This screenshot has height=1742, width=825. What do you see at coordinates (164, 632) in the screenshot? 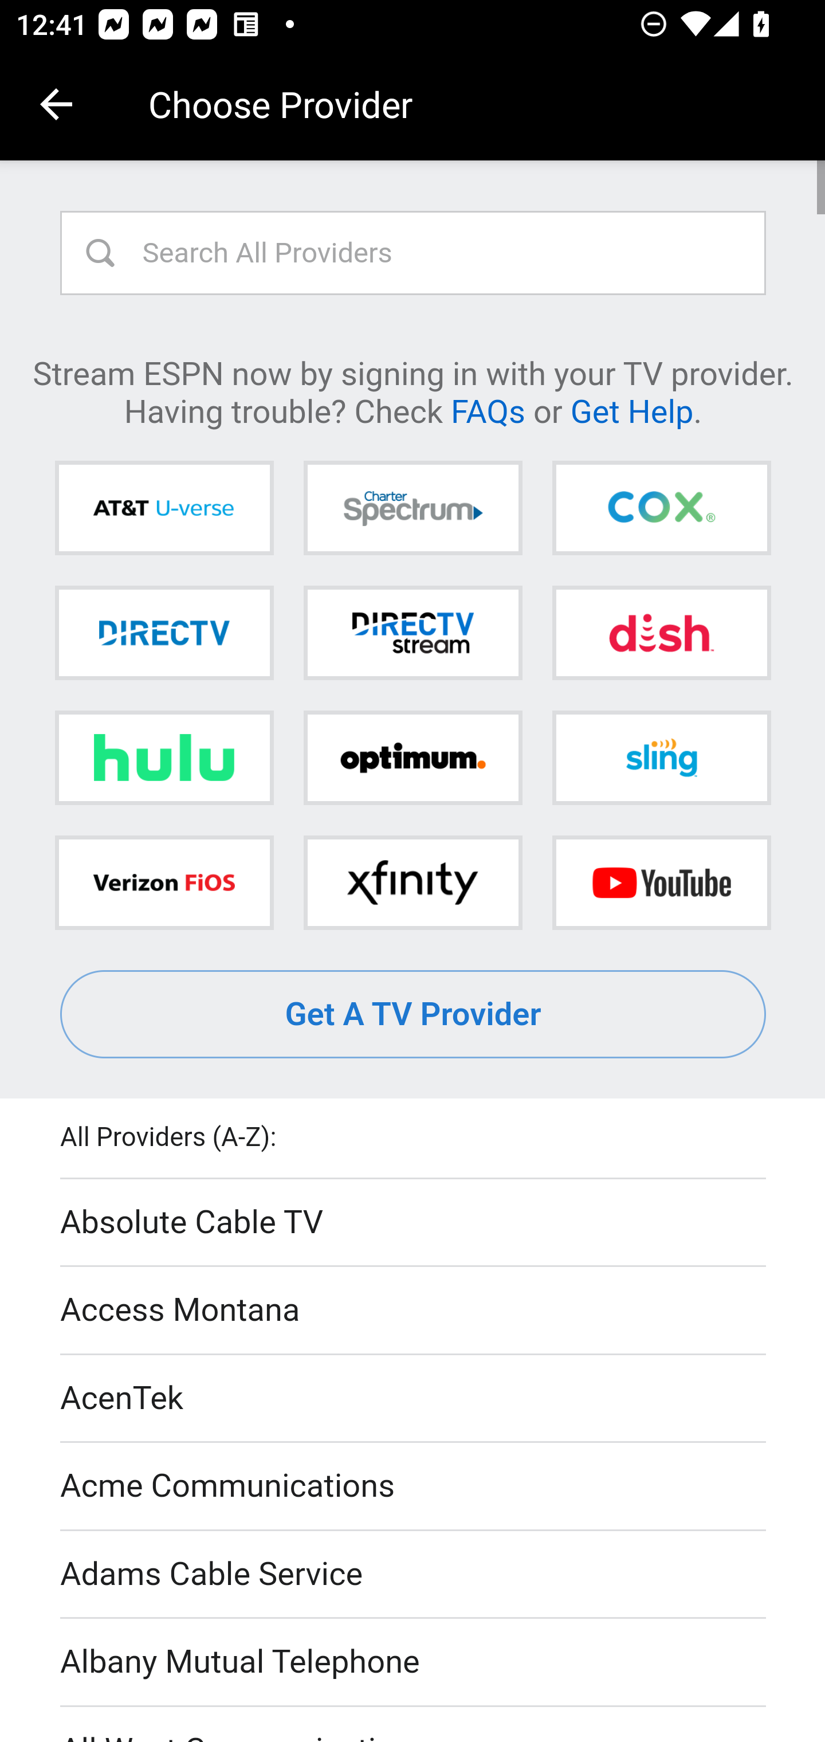
I see `DIRECTV` at bounding box center [164, 632].